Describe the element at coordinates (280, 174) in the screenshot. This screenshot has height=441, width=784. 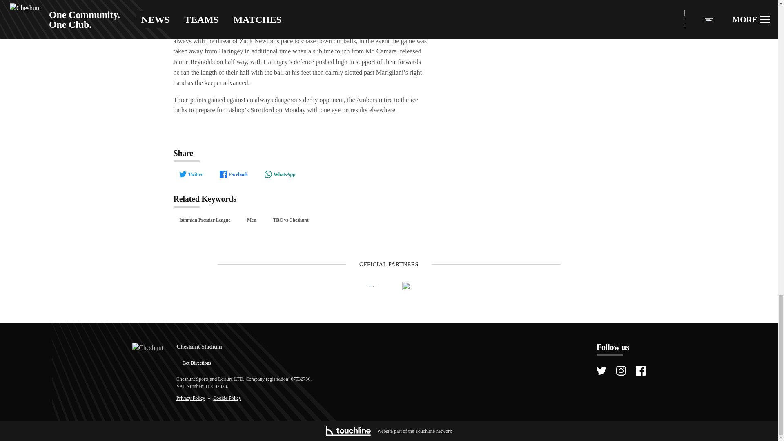
I see `WhatsApp` at that location.